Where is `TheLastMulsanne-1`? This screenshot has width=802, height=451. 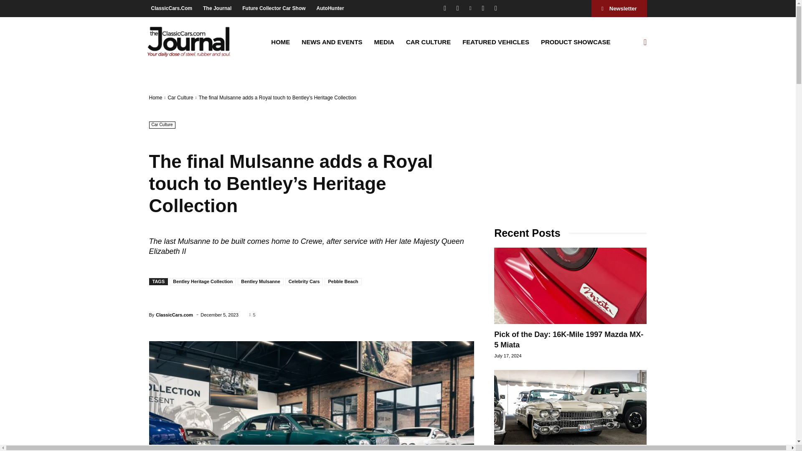 TheLastMulsanne-1 is located at coordinates (311, 396).